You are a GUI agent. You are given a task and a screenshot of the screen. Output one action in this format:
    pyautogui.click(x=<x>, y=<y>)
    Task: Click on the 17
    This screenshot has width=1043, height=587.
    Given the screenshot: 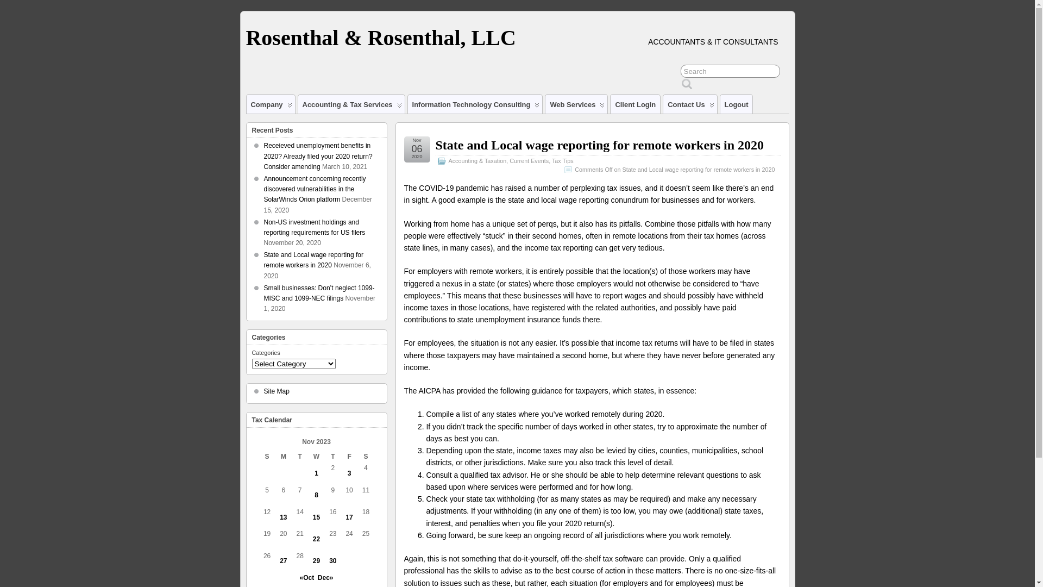 What is the action you would take?
    pyautogui.click(x=349, y=517)
    